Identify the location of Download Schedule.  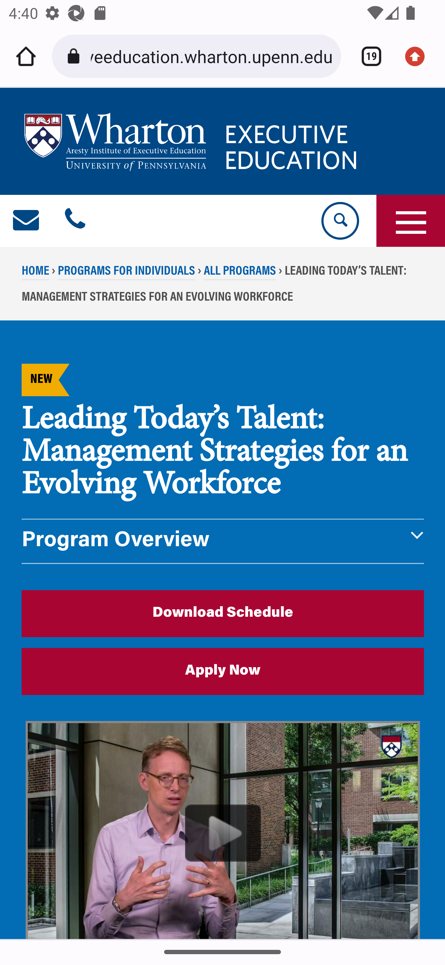
(223, 613).